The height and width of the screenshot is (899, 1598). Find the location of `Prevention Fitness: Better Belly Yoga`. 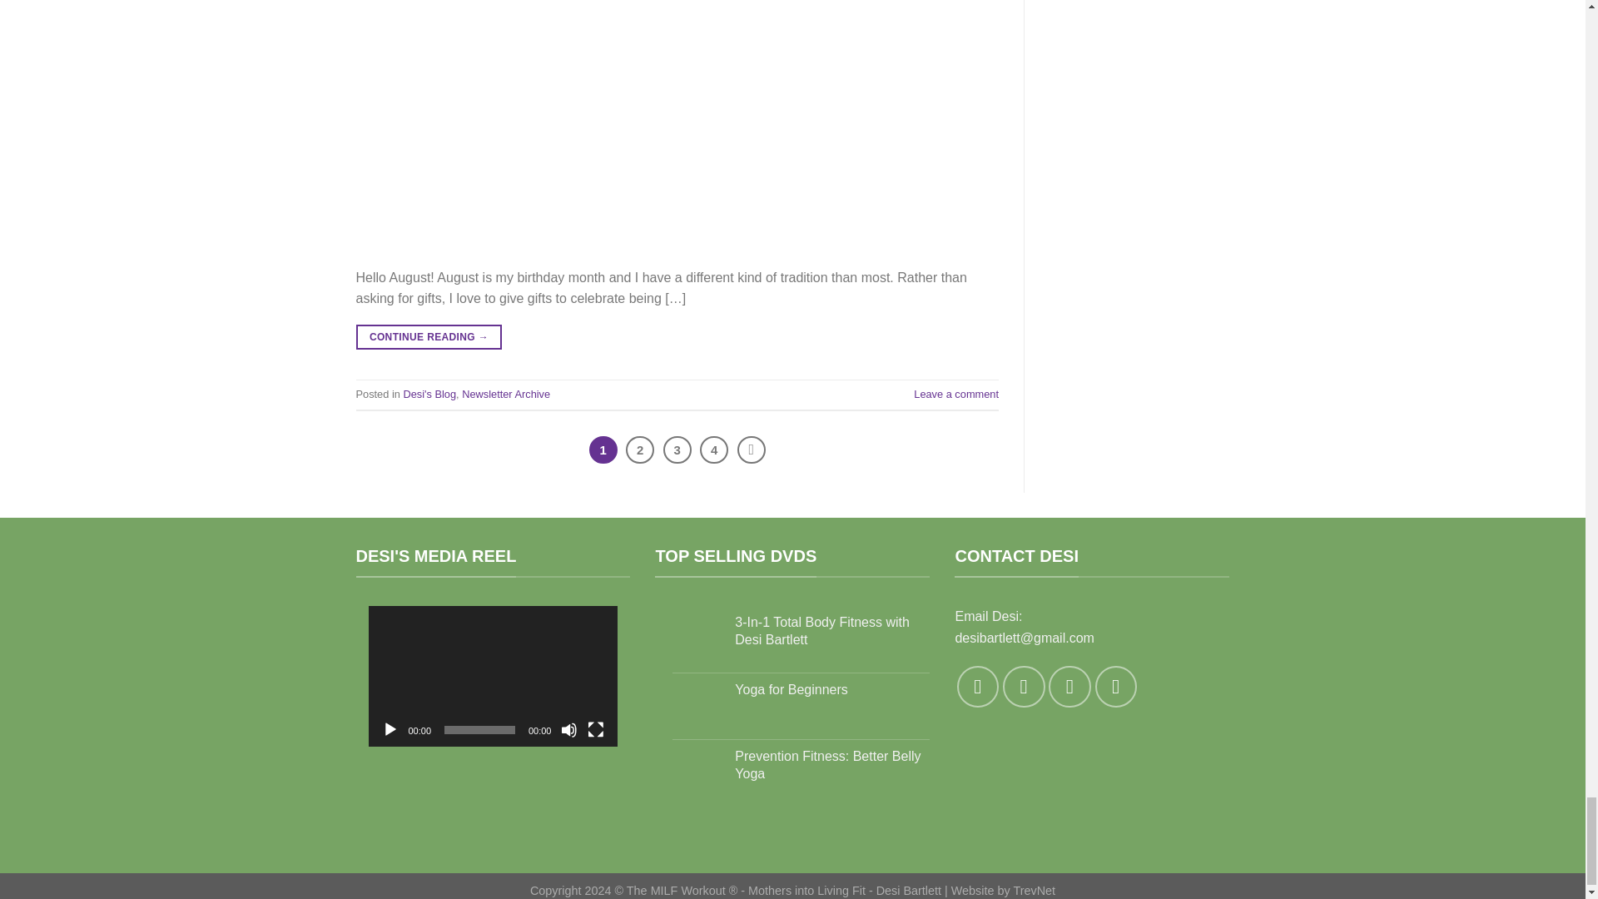

Prevention Fitness: Better Belly Yoga is located at coordinates (832, 765).